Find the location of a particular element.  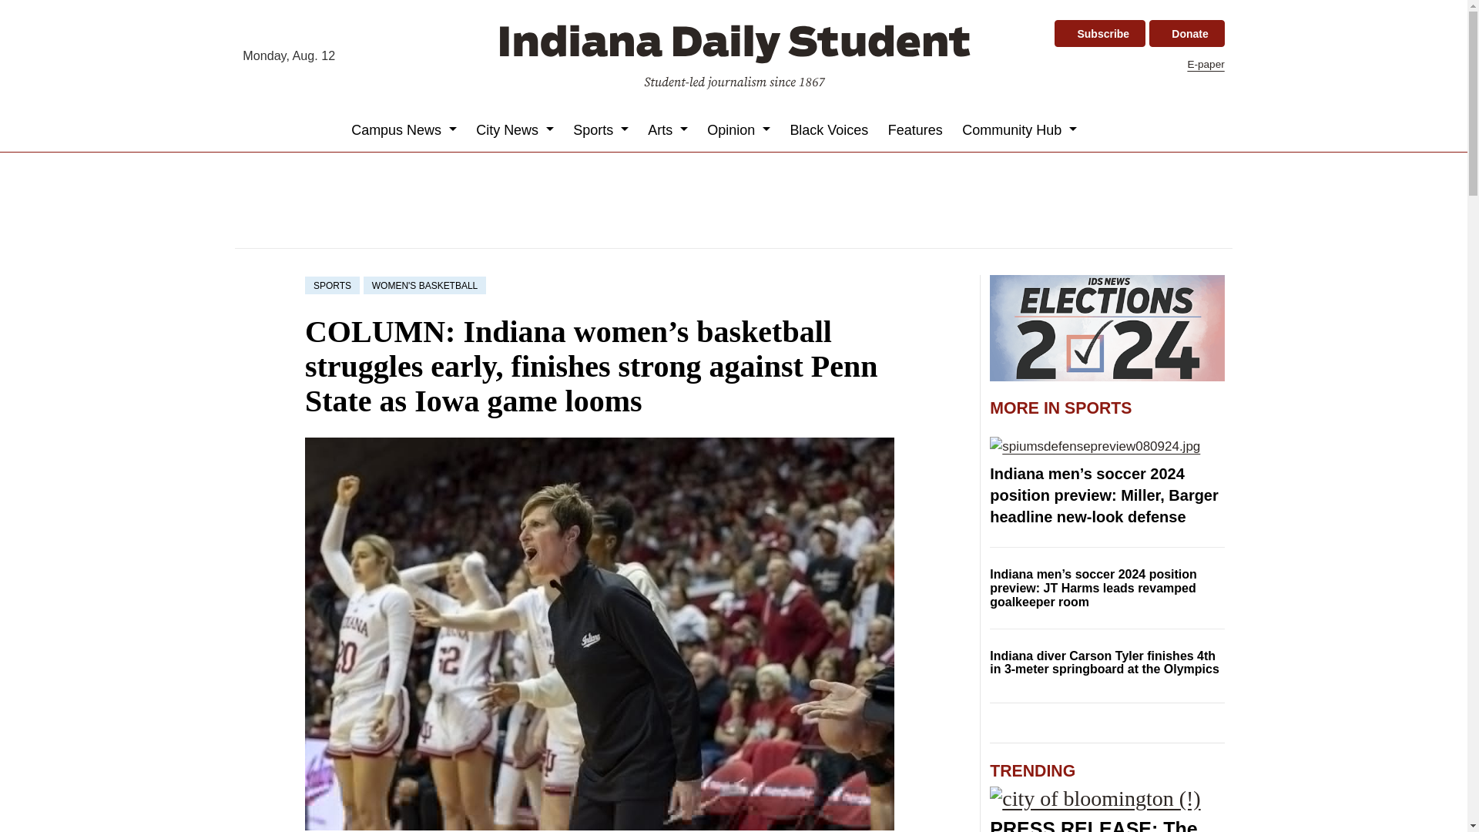

3rd party ad content is located at coordinates (733, 200).